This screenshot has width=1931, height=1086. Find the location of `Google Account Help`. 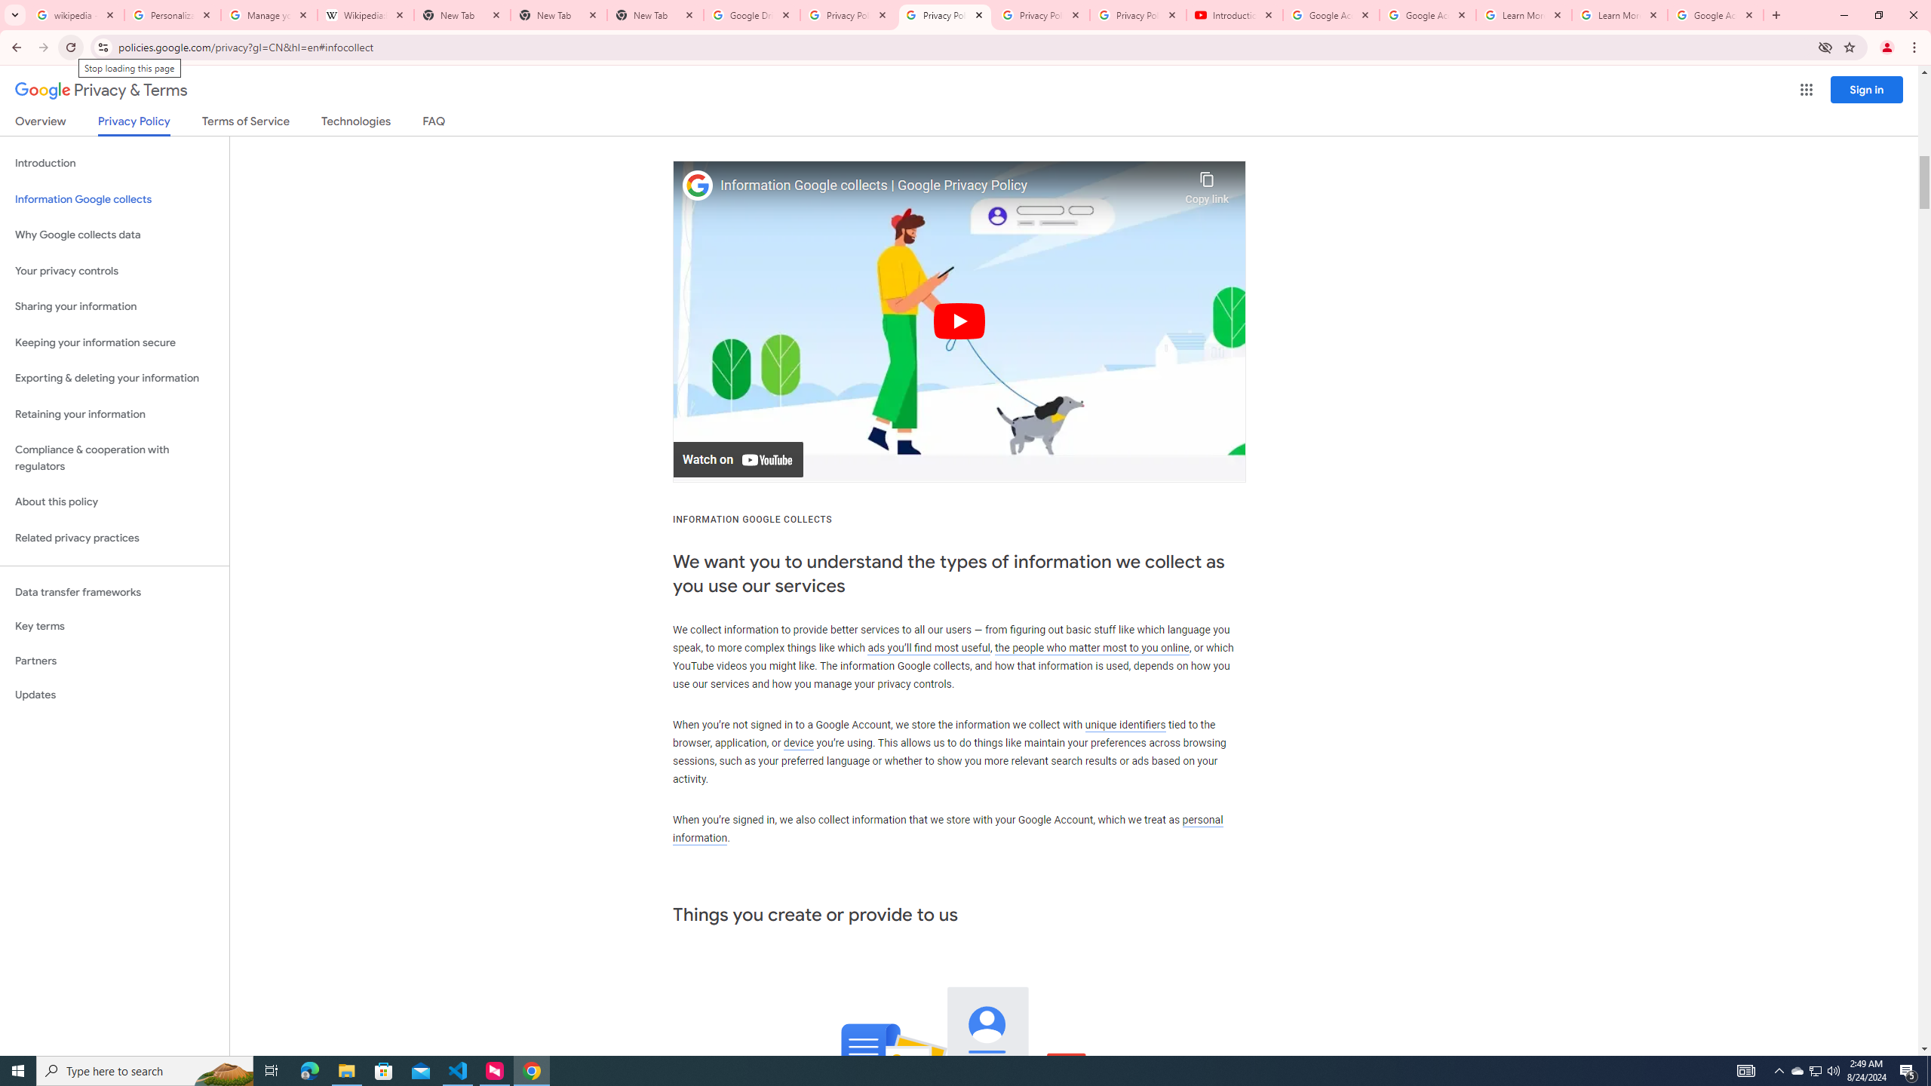

Google Account Help is located at coordinates (1331, 15).